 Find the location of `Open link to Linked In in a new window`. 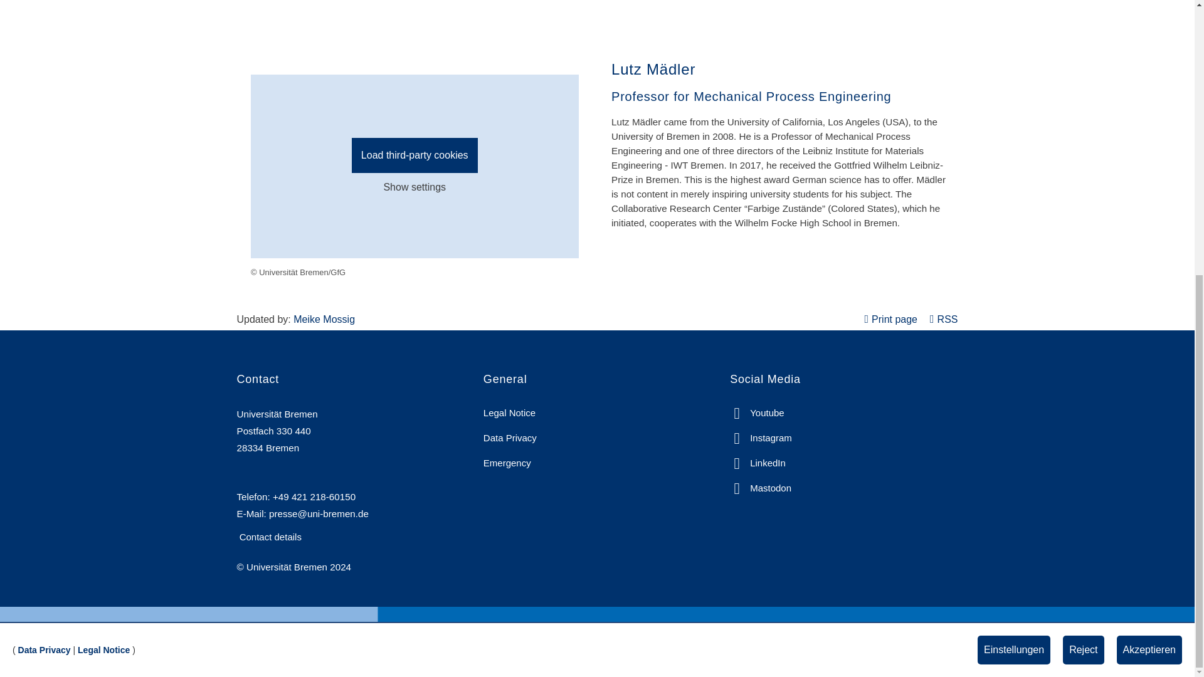

Open link to Linked In in a new window is located at coordinates (758, 463).